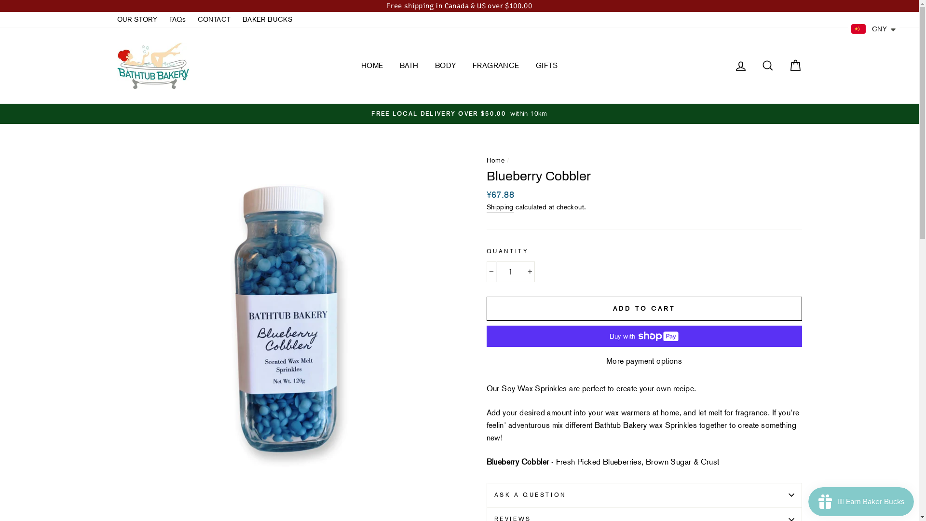  I want to click on Skip to content, so click(0, 0).